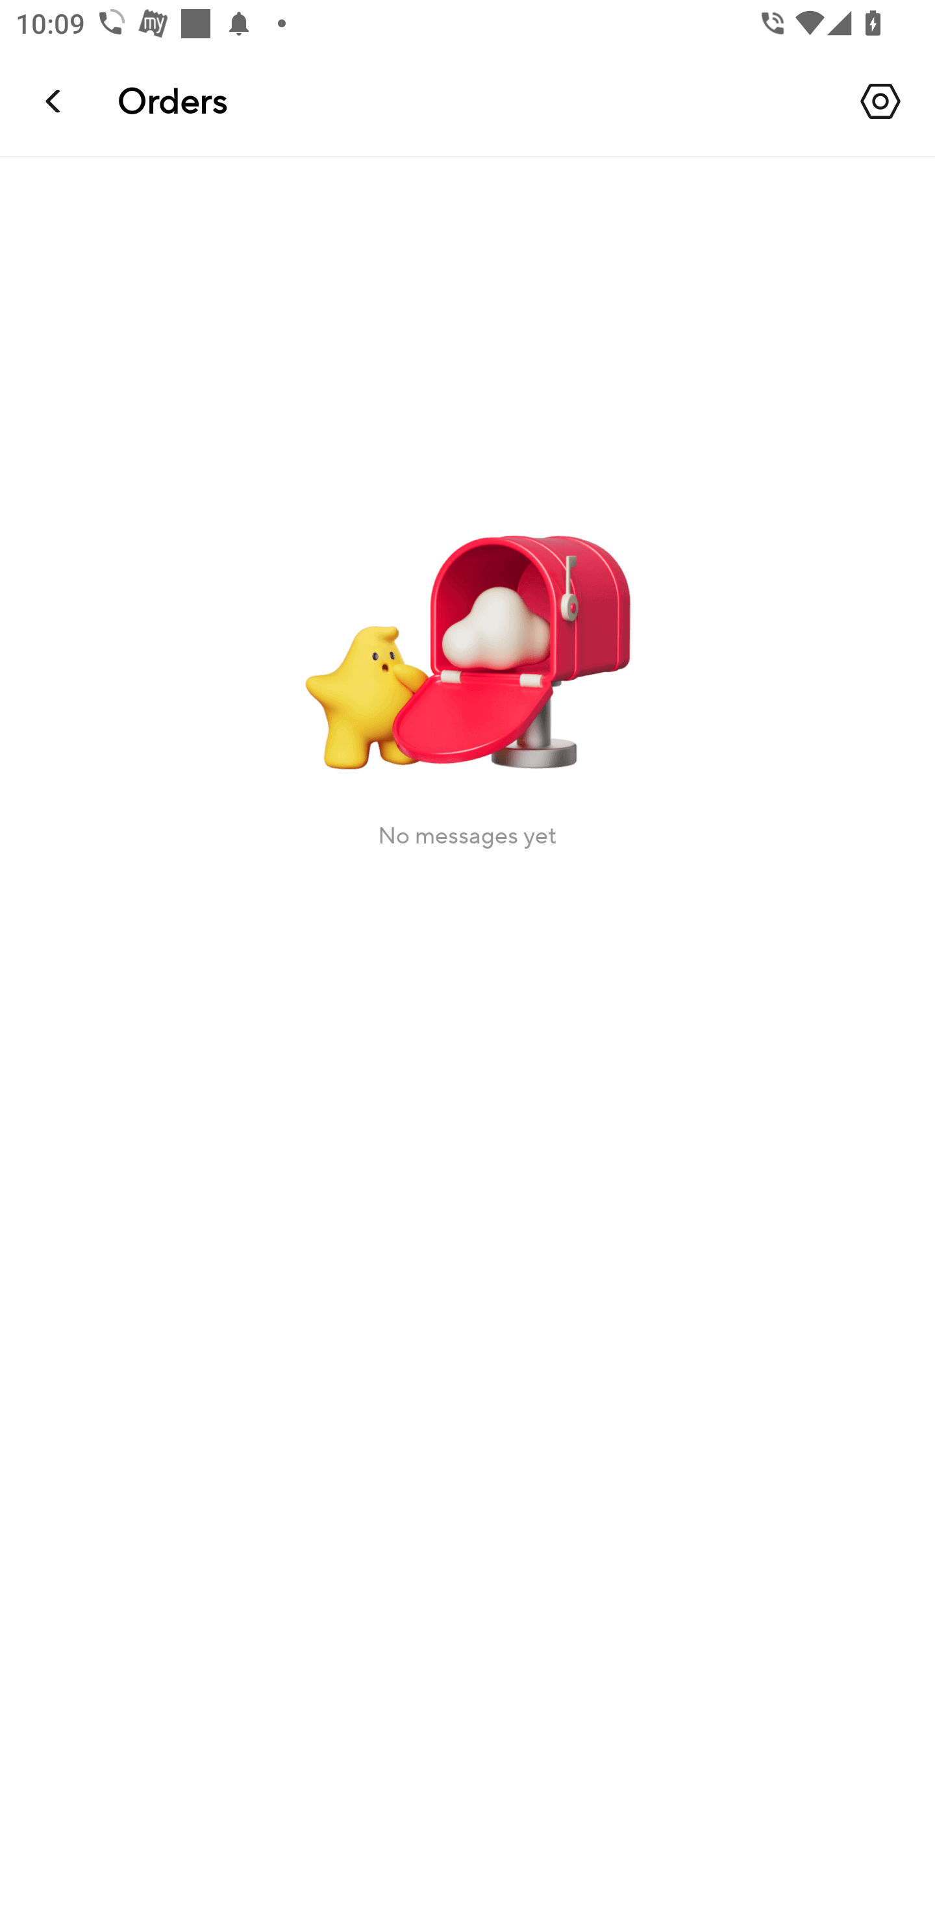 This screenshot has width=935, height=1922. What do you see at coordinates (55, 101) in the screenshot?
I see `Navigate up` at bounding box center [55, 101].